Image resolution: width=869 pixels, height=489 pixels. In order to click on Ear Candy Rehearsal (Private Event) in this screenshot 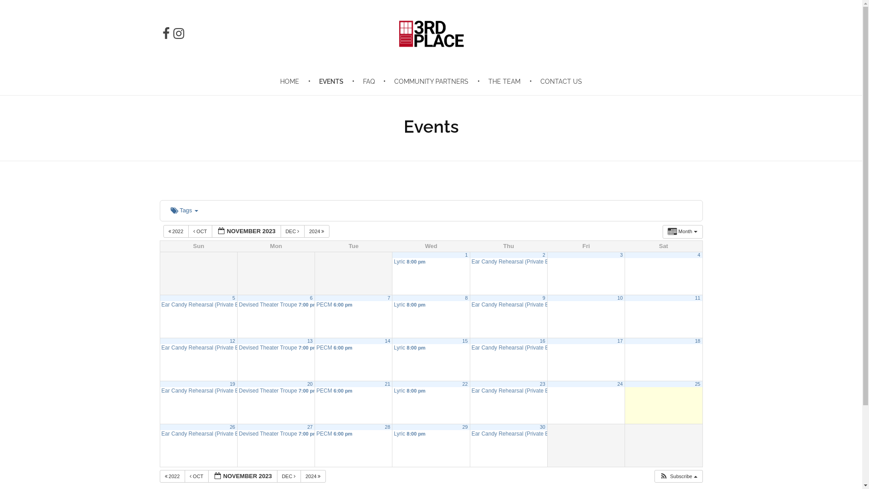, I will do `click(509, 305)`.